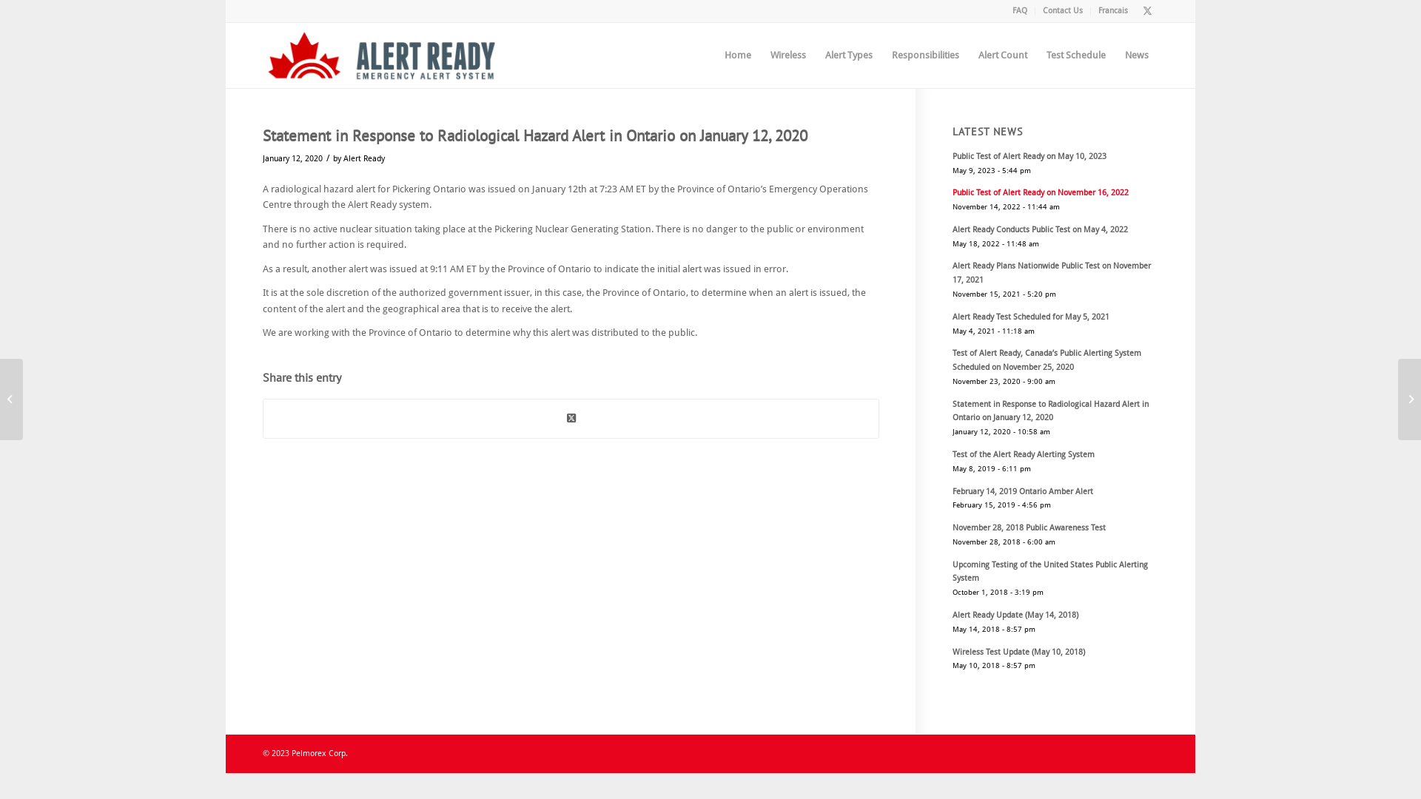 The image size is (1421, 799). Describe the element at coordinates (1015, 616) in the screenshot. I see `Alert Ready Update (May 14, 2018)` at that location.